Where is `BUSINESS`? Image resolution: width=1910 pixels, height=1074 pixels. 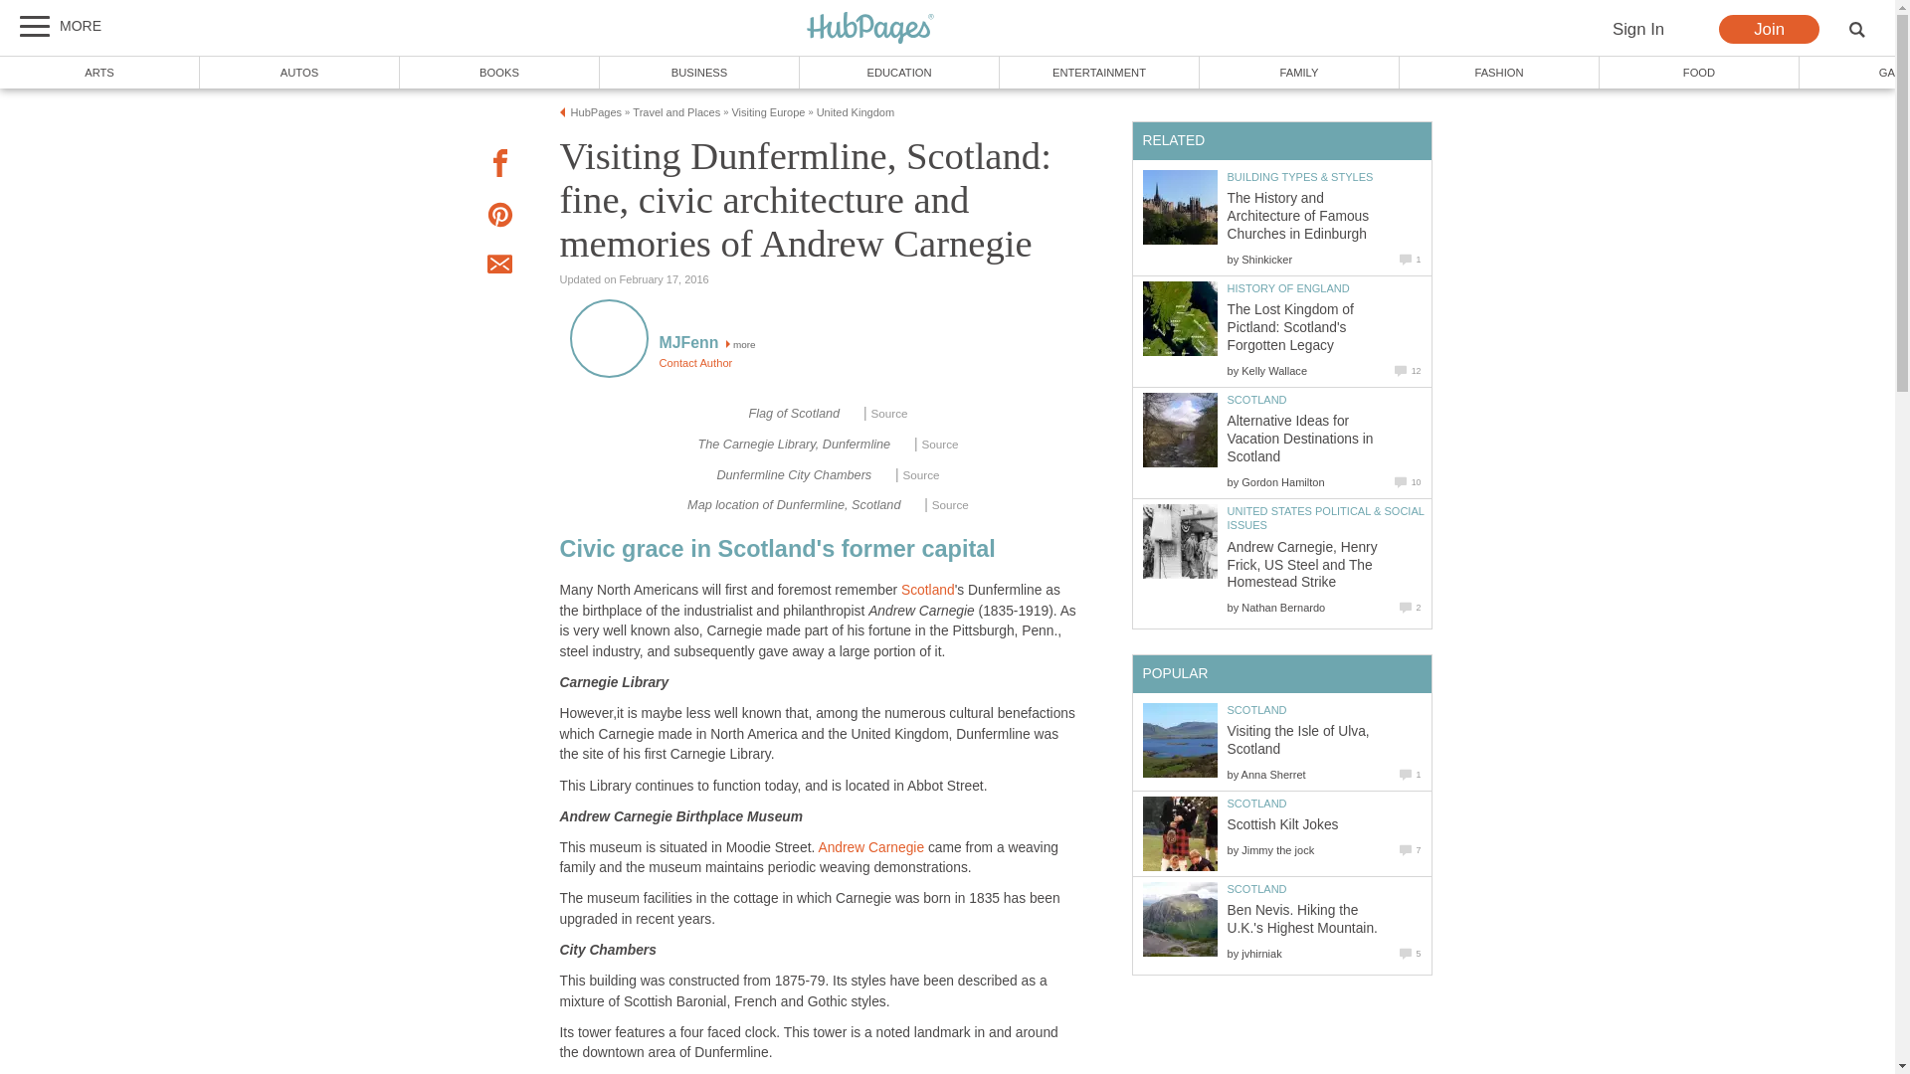 BUSINESS is located at coordinates (699, 72).